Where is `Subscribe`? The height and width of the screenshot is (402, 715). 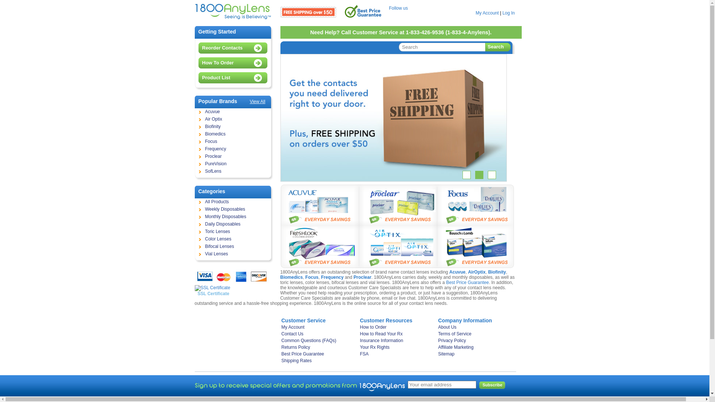 Subscribe is located at coordinates (492, 385).